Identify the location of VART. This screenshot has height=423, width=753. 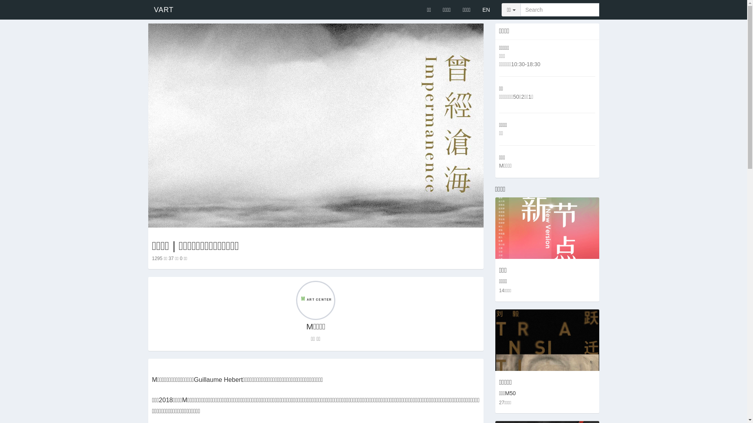
(217, 10).